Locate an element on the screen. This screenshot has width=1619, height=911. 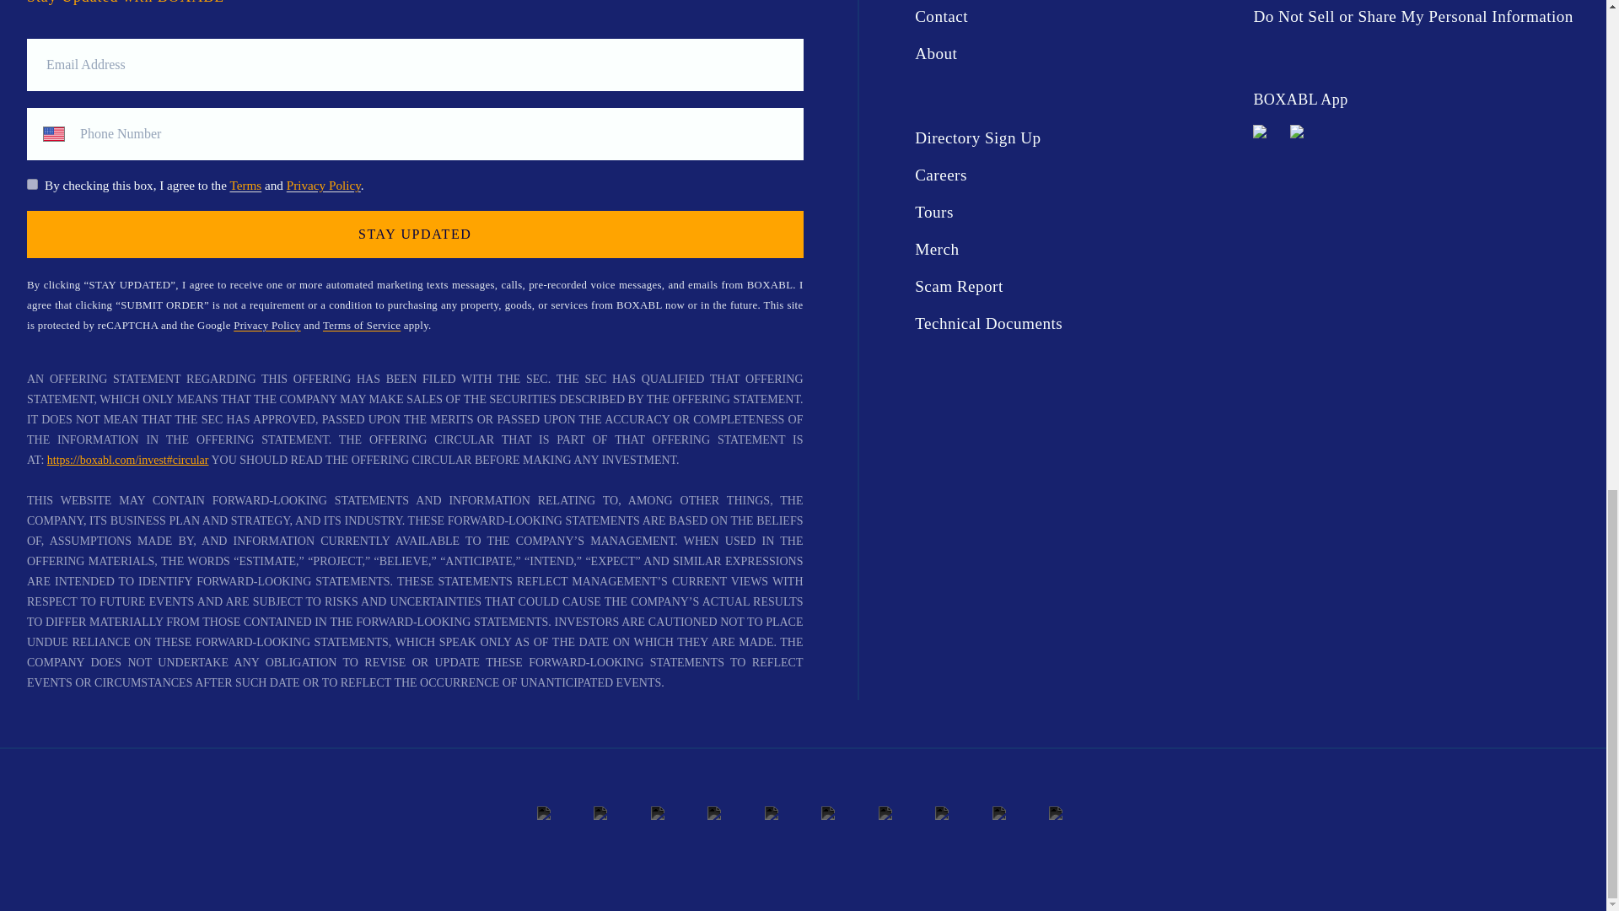
Do Not Sell or Share My Personal Information is located at coordinates (1415, 17).